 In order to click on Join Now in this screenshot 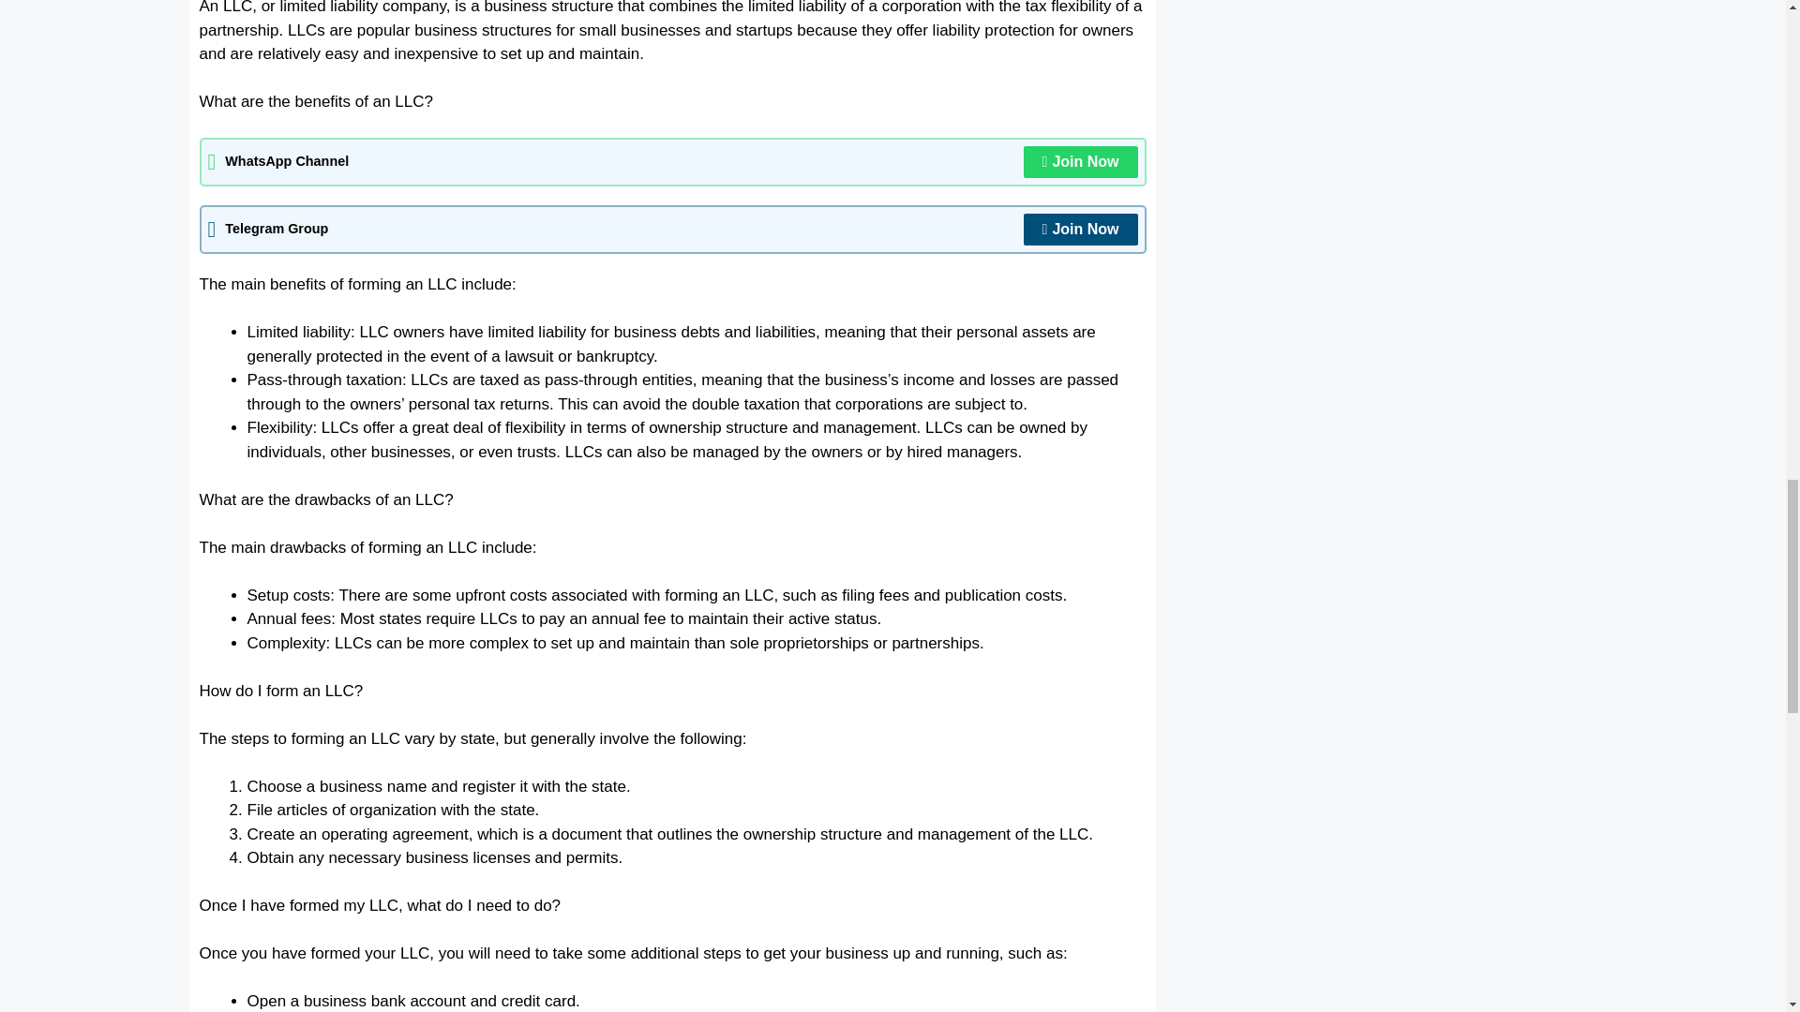, I will do `click(1080, 161)`.